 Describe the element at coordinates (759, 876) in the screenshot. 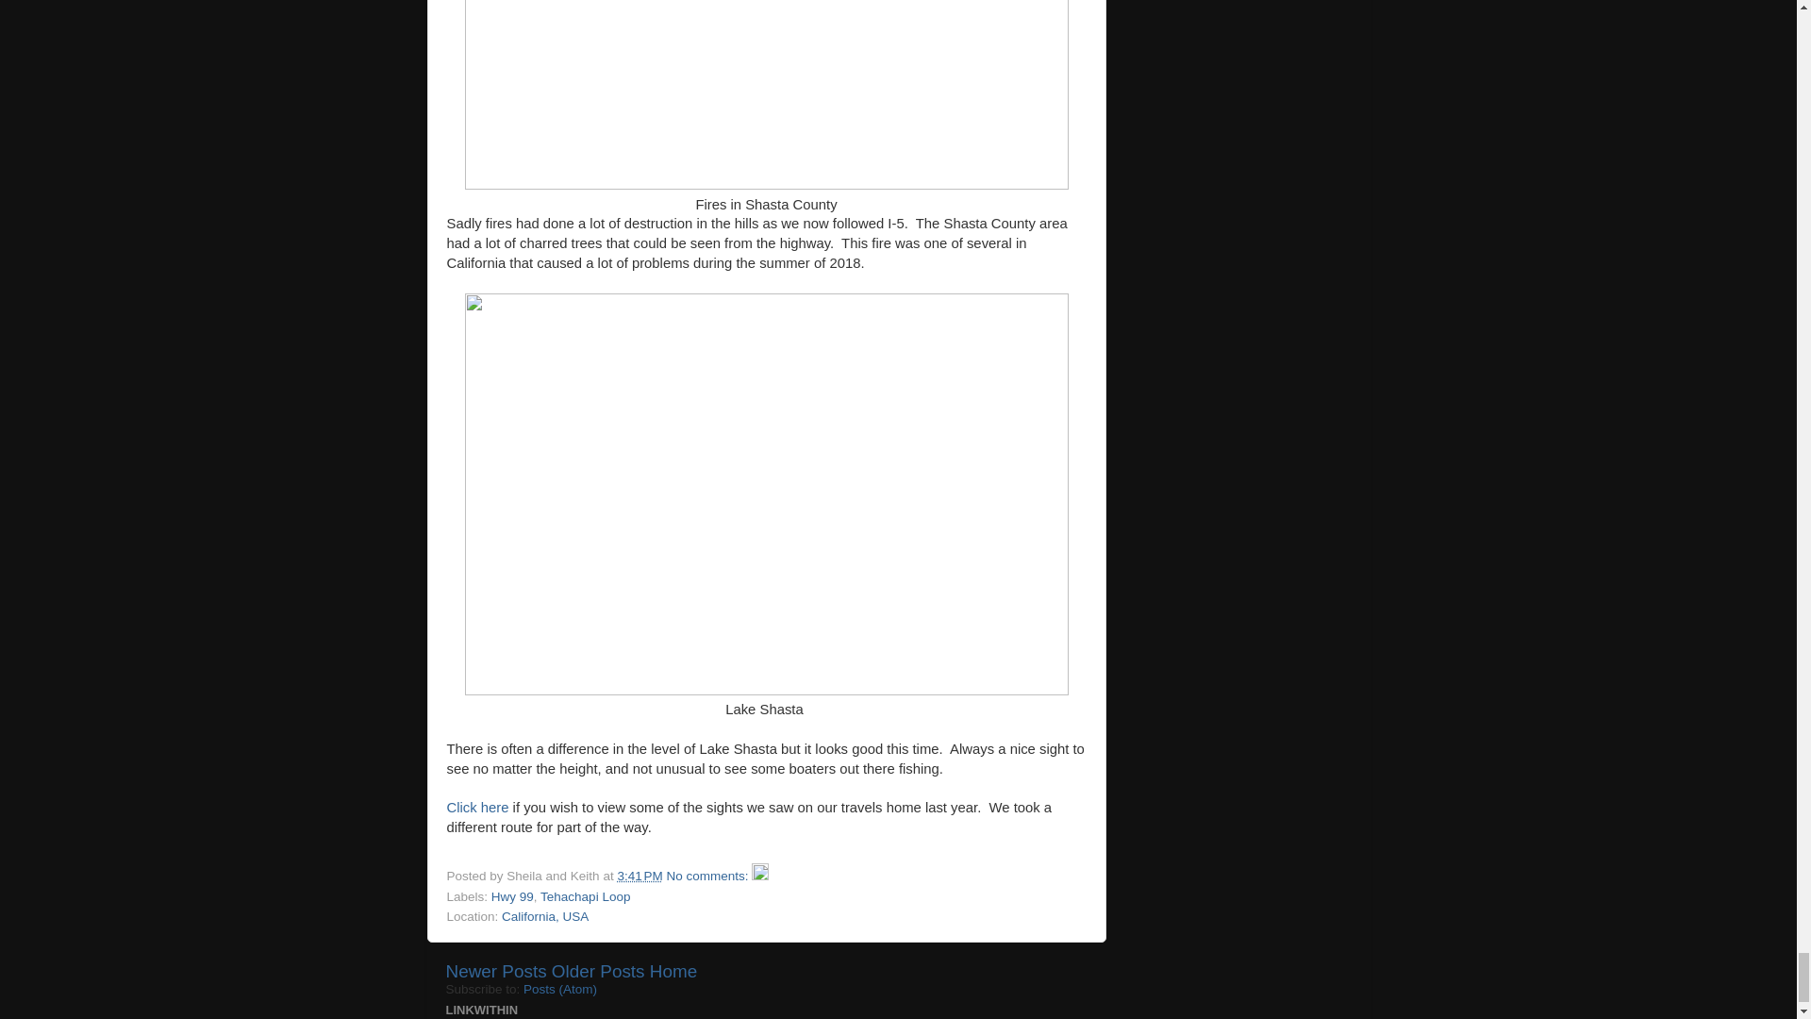

I see `Edit Post` at that location.